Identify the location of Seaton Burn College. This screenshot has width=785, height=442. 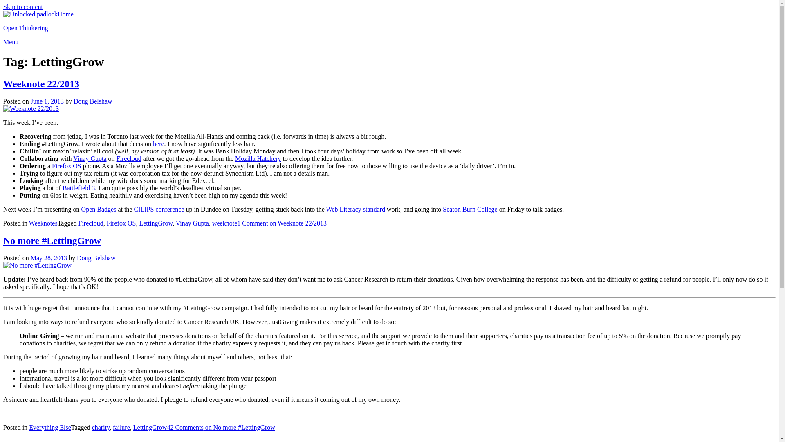
(469, 209).